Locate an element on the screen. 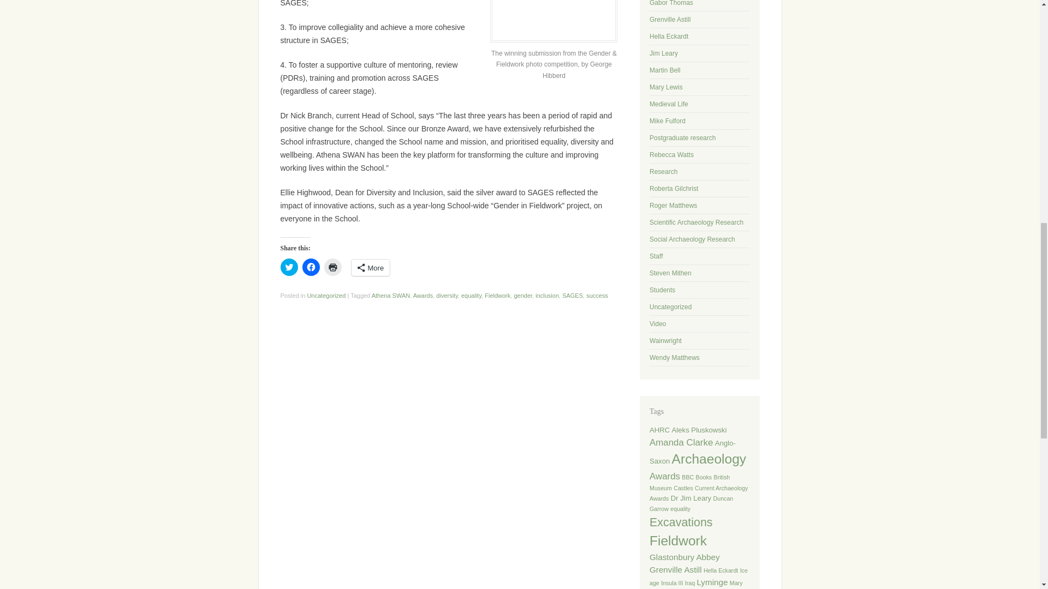  Uncategorized is located at coordinates (326, 295).